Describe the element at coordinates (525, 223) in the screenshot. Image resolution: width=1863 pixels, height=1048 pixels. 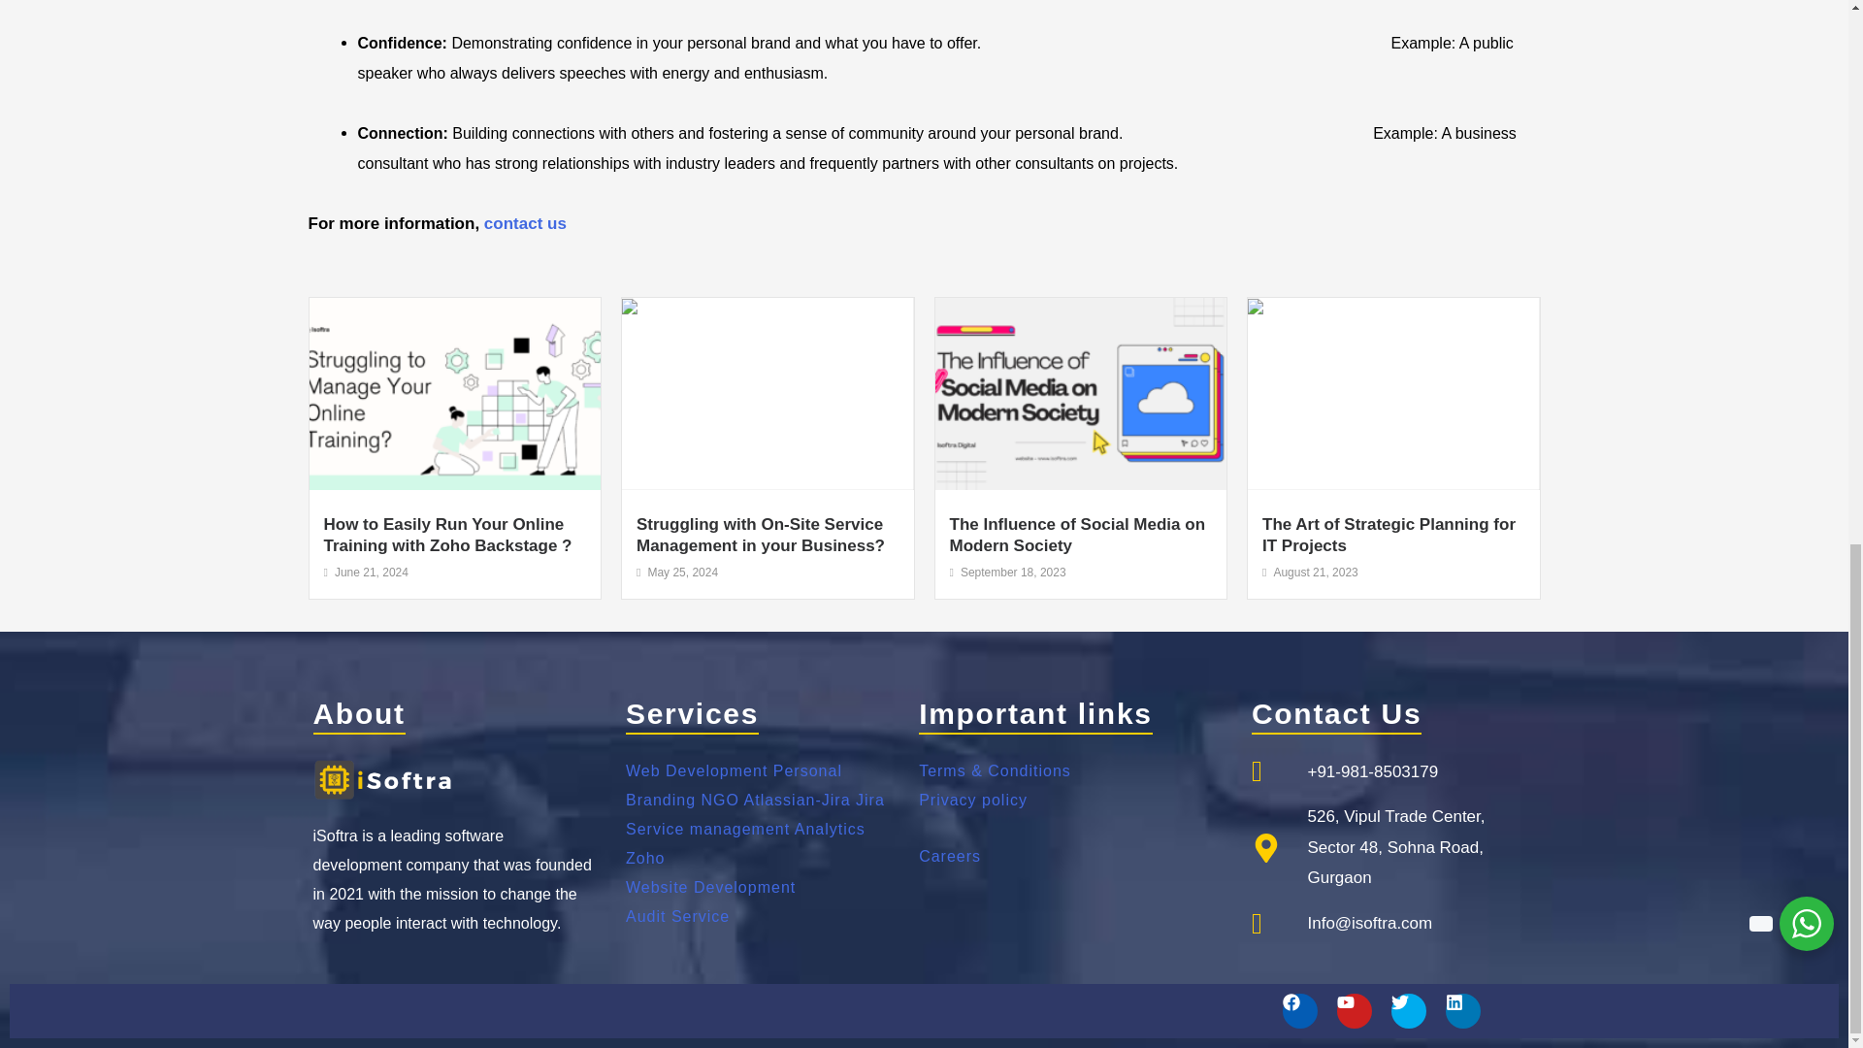
I see `contact us` at that location.